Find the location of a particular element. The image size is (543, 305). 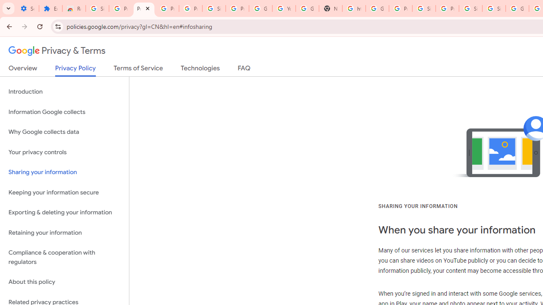

Compliance & cooperation with regulators is located at coordinates (64, 258).